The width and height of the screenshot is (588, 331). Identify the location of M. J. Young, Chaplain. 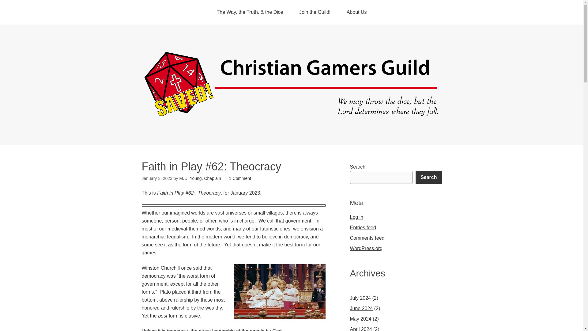
(200, 178).